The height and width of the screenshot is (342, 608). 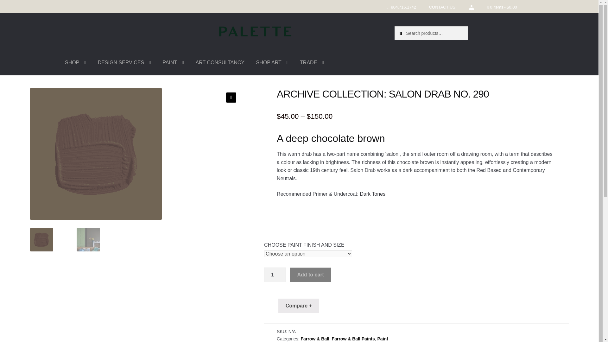 What do you see at coordinates (403, 8) in the screenshot?
I see `804.716.1742` at bounding box center [403, 8].